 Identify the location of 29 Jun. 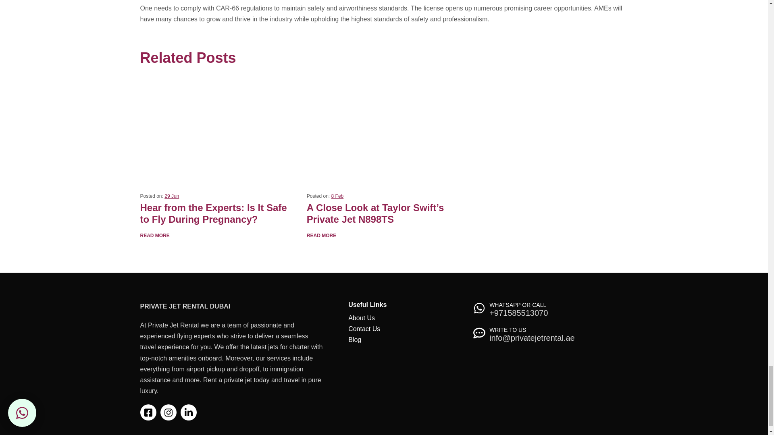
(171, 196).